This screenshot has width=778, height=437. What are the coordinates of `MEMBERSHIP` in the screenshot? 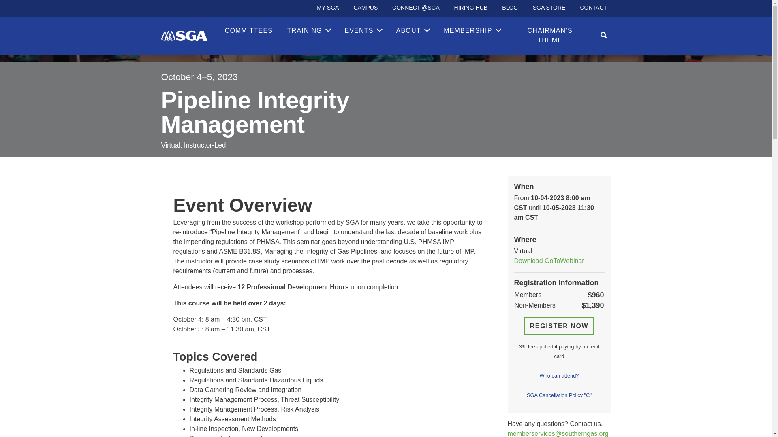 It's located at (472, 31).